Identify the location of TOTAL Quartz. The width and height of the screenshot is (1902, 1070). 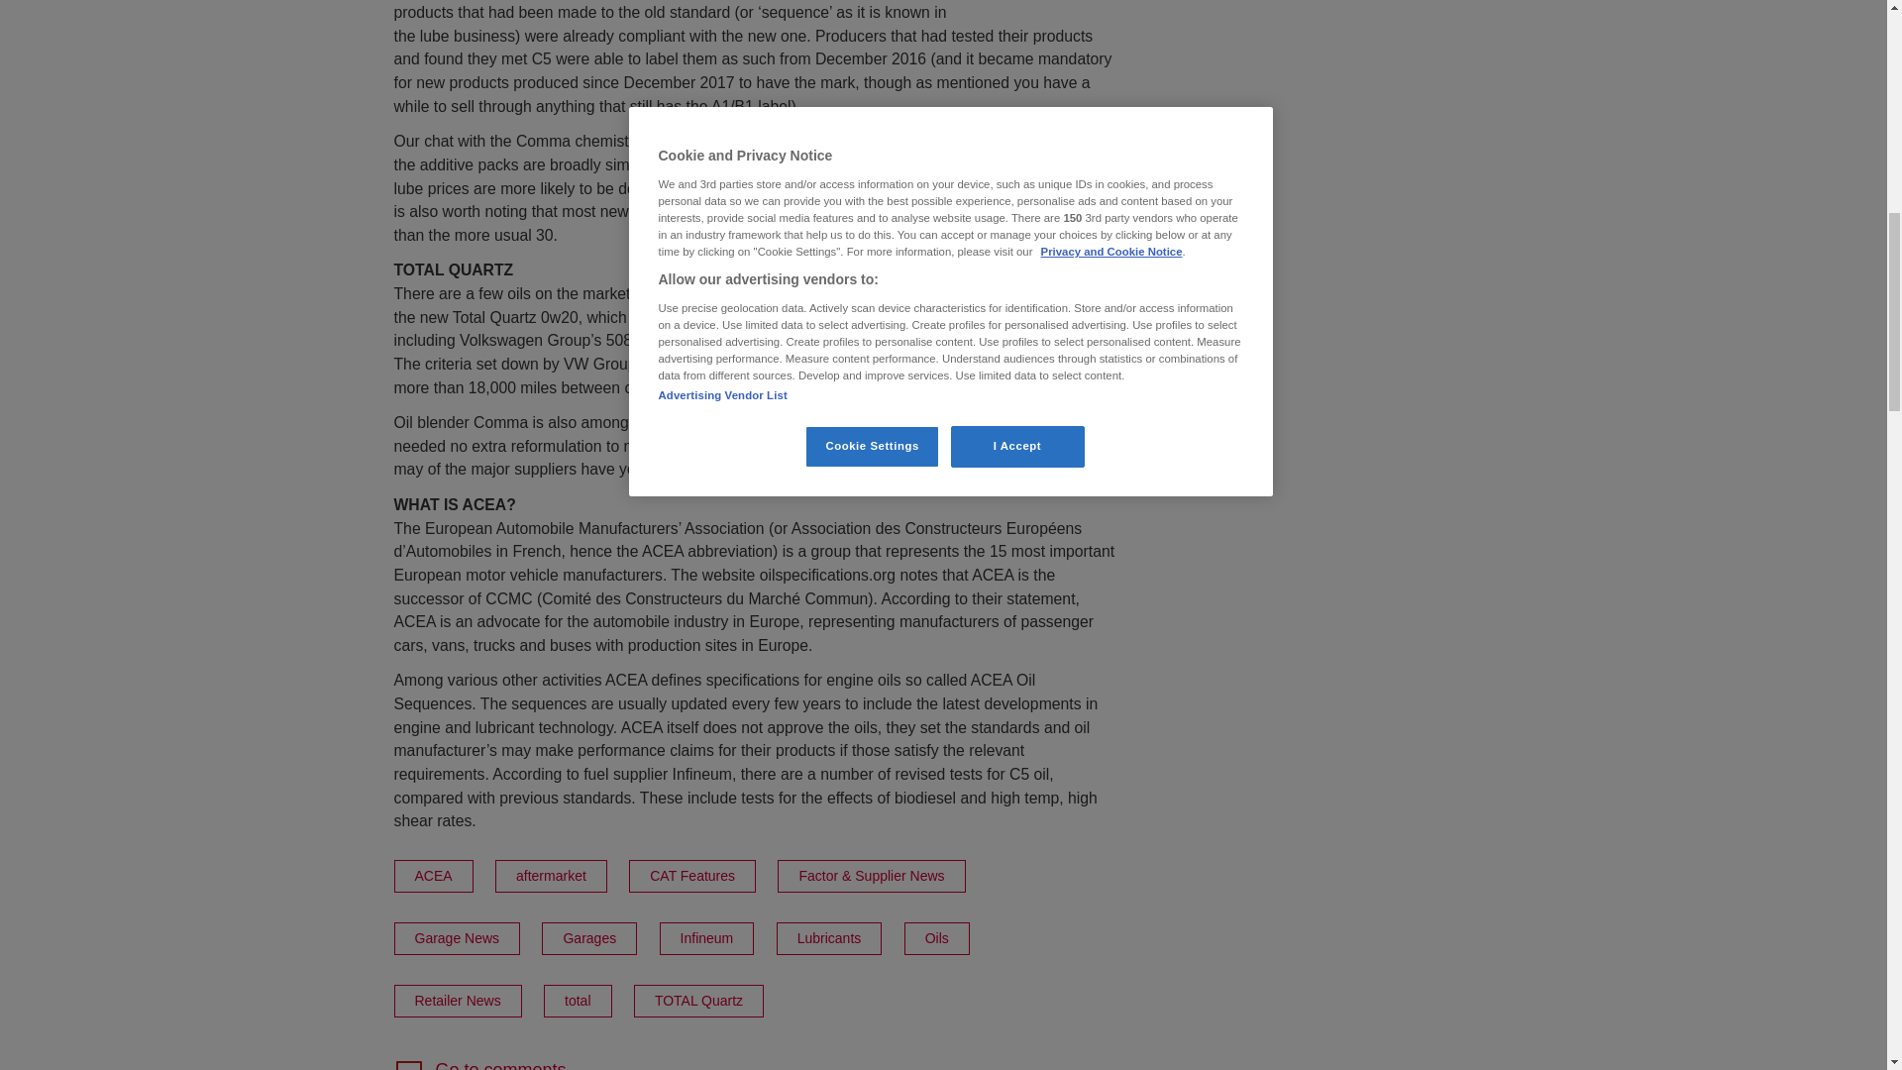
(589, 938).